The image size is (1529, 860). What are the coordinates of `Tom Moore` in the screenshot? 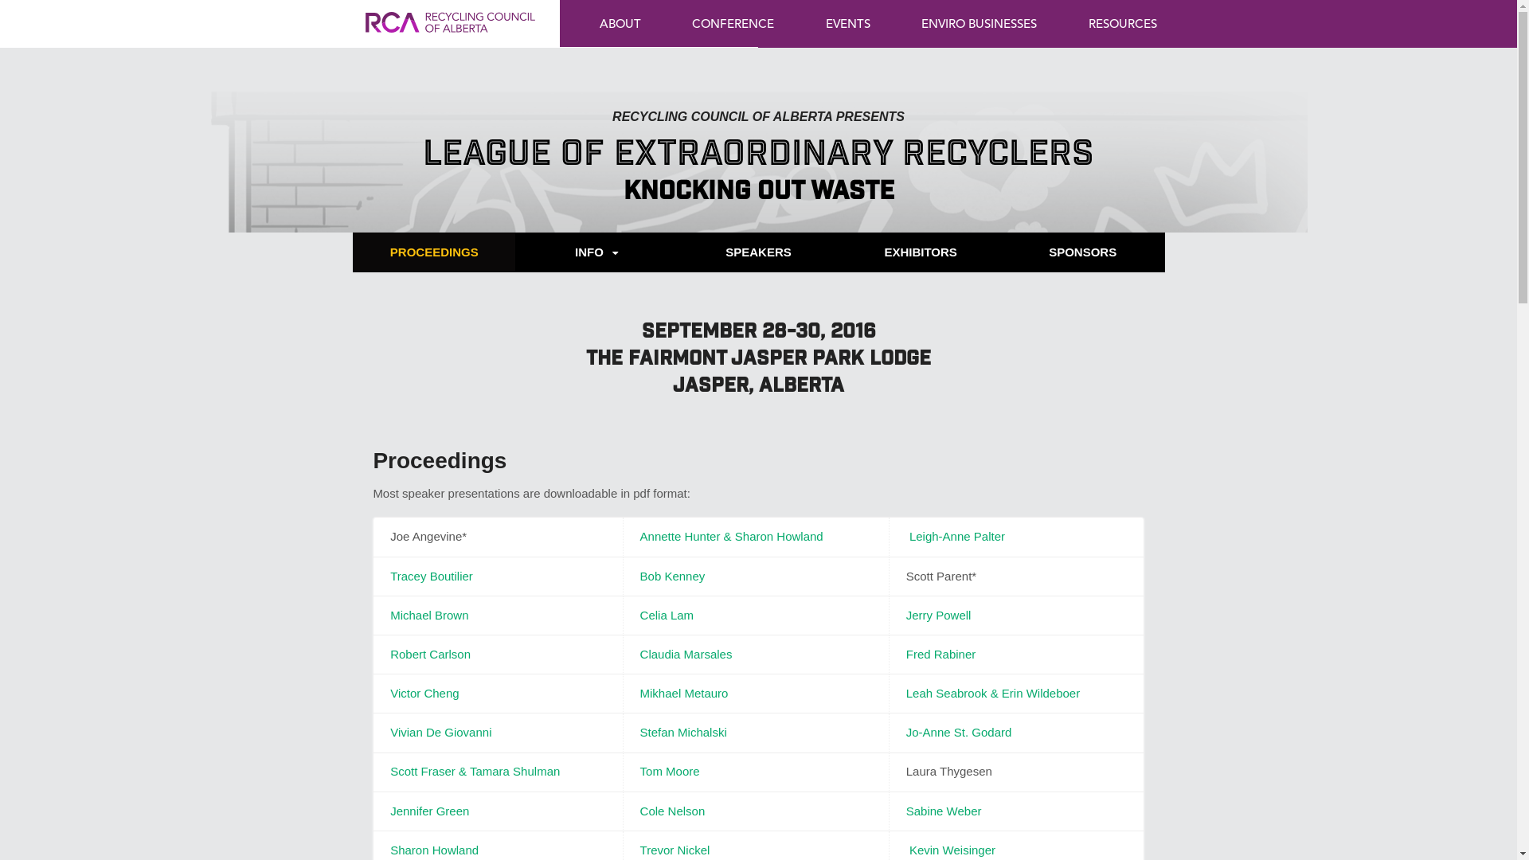 It's located at (671, 771).